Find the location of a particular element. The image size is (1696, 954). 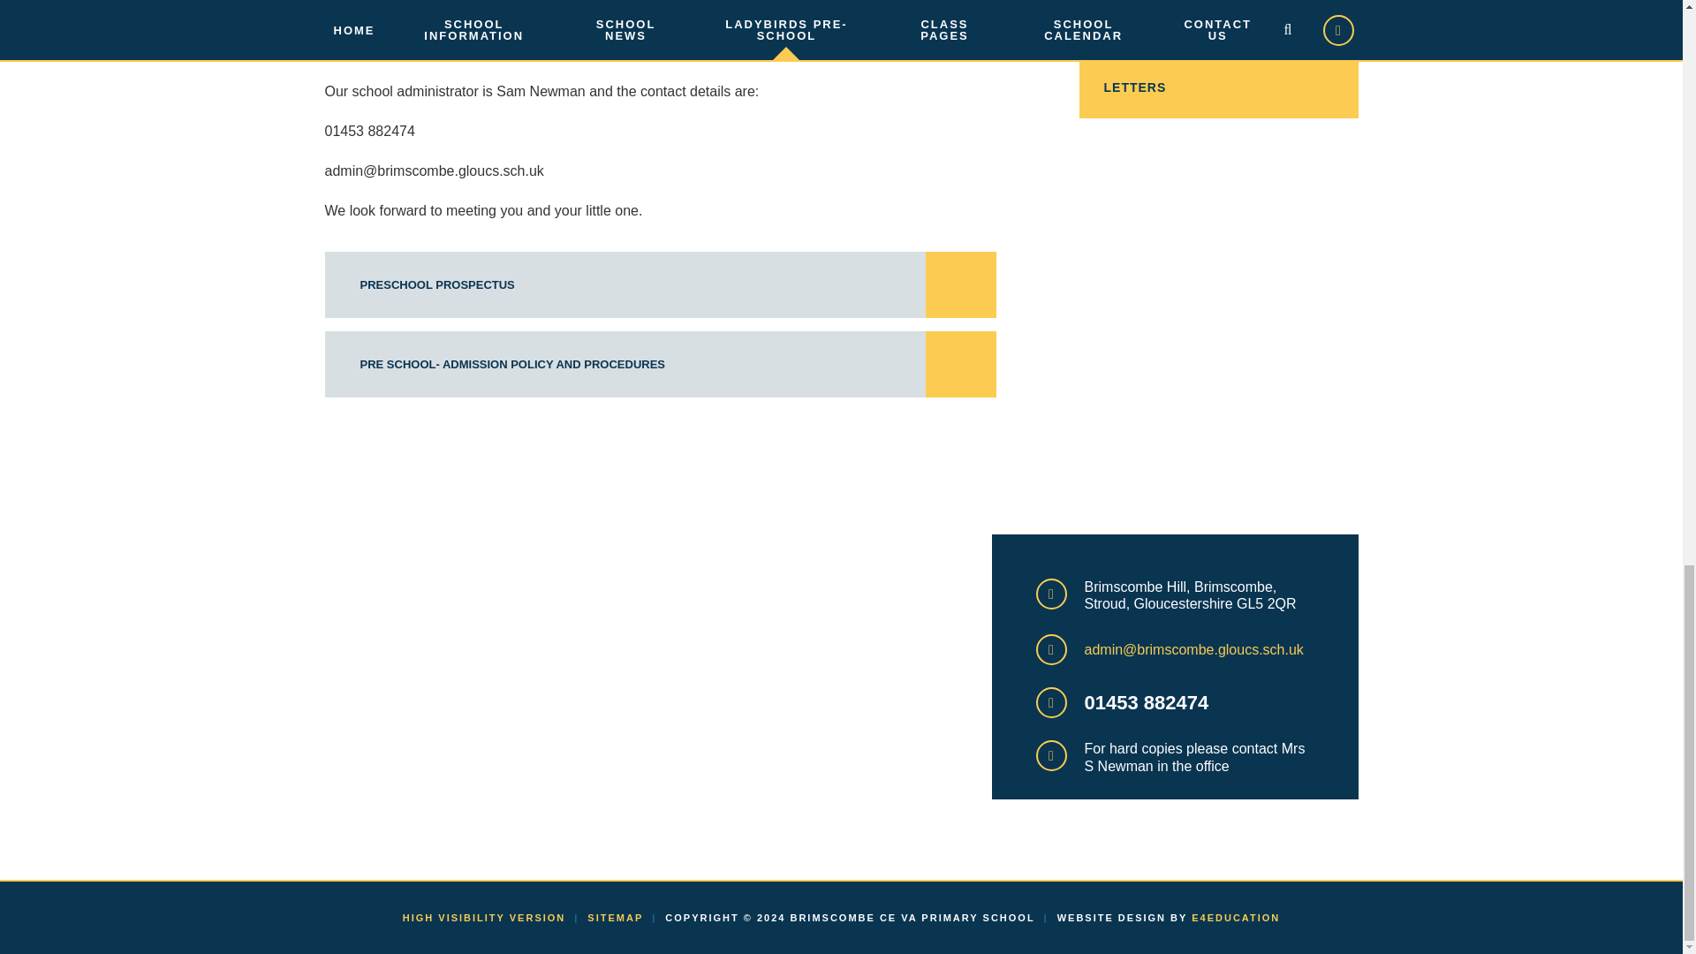

Download is located at coordinates (960, 364).